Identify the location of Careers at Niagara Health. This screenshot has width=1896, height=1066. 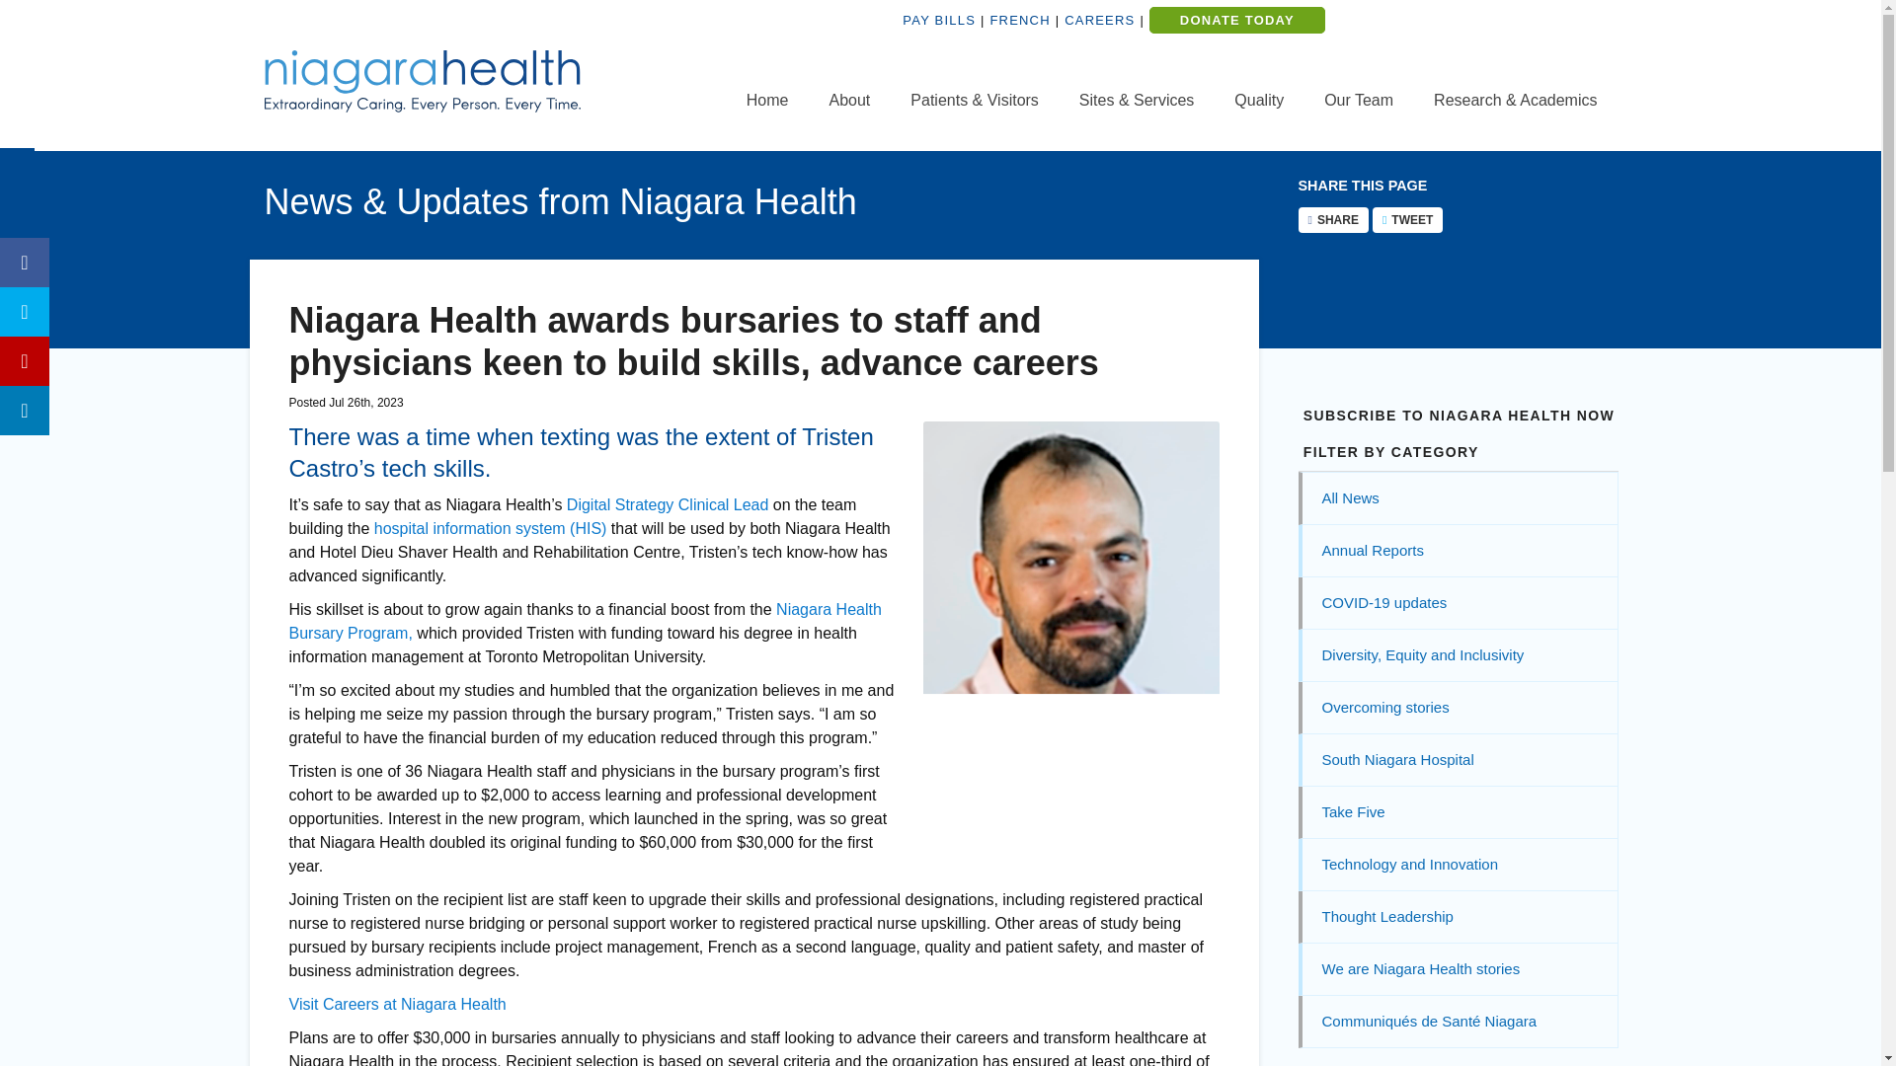
(1098, 20).